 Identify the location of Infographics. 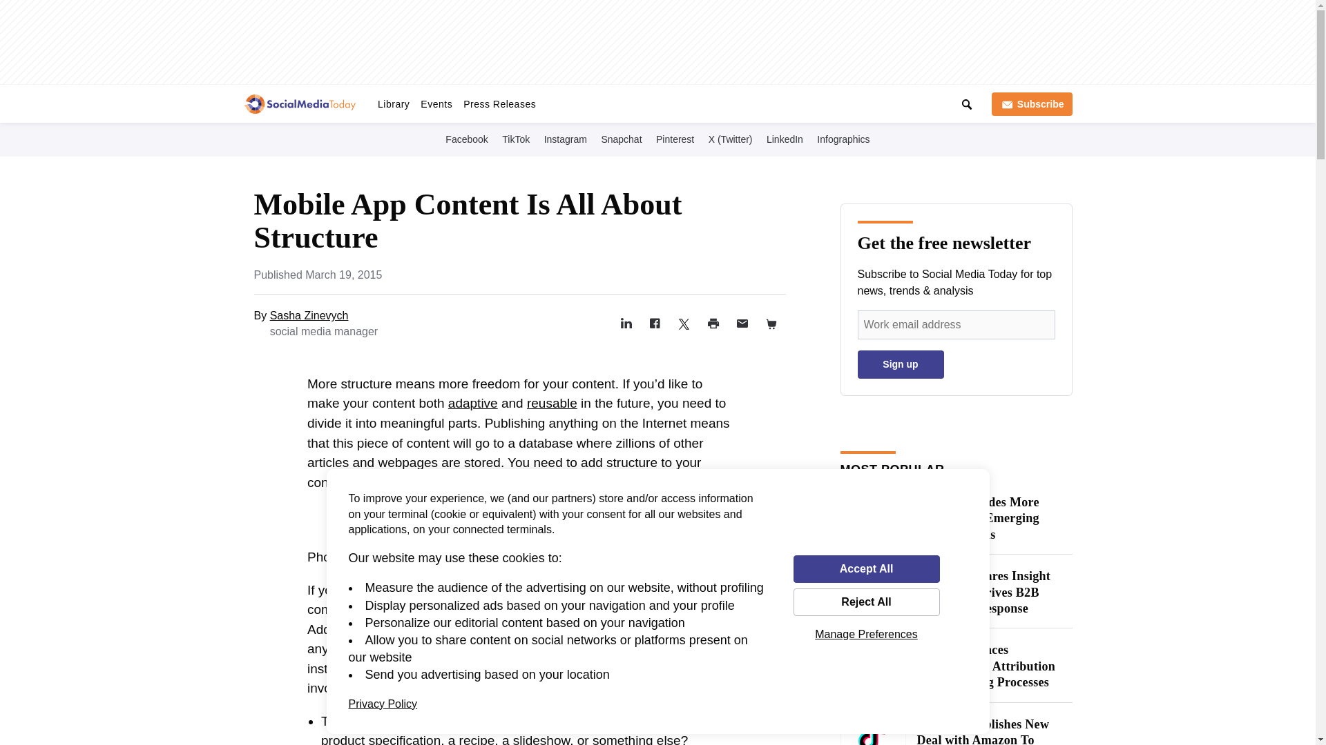
(843, 139).